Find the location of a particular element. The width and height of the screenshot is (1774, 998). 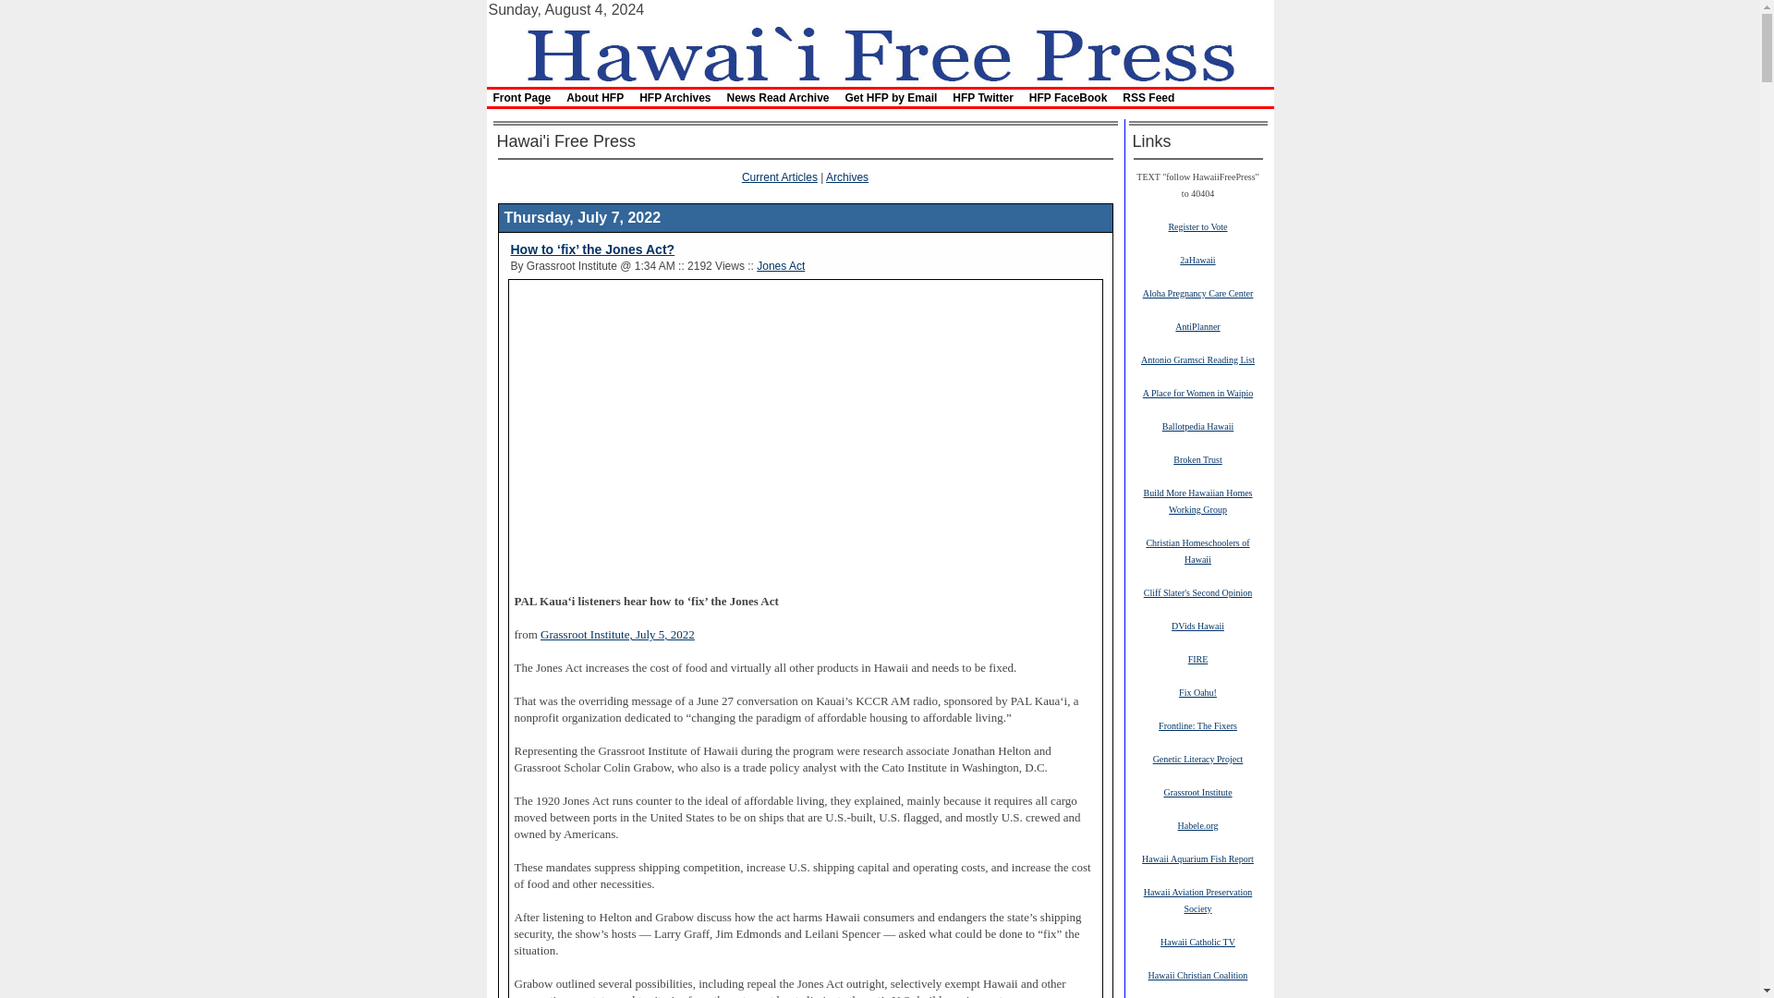

Fix Oahu! is located at coordinates (1197, 691).